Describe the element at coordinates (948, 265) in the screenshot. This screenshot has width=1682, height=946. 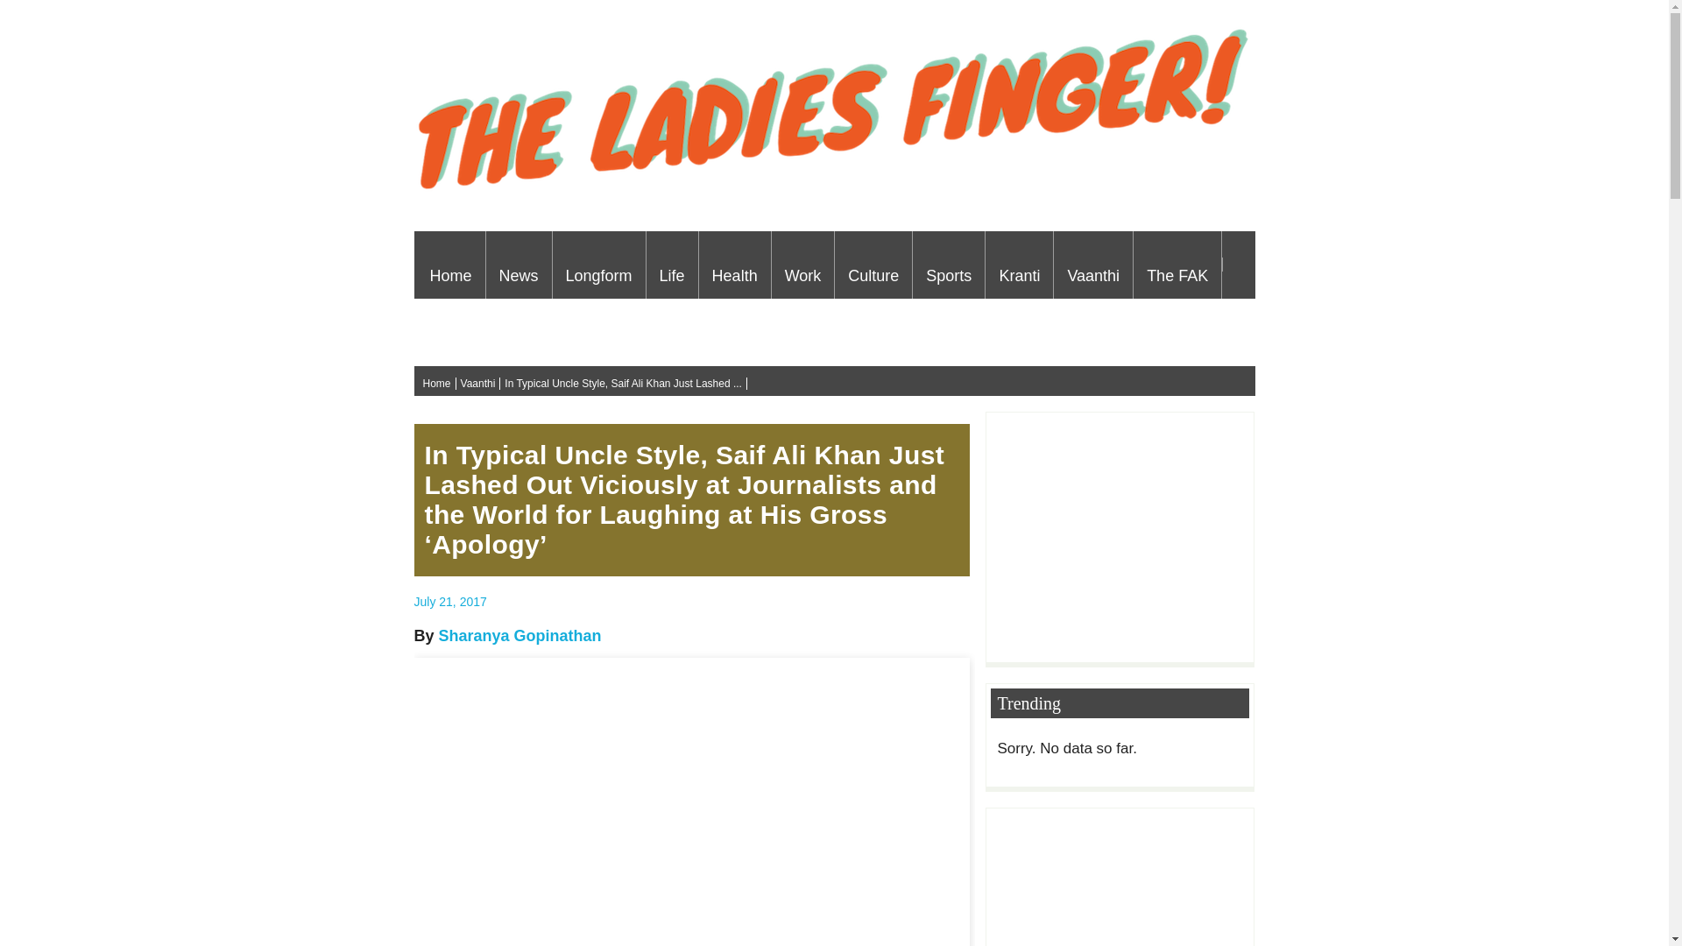
I see `Sports` at that location.